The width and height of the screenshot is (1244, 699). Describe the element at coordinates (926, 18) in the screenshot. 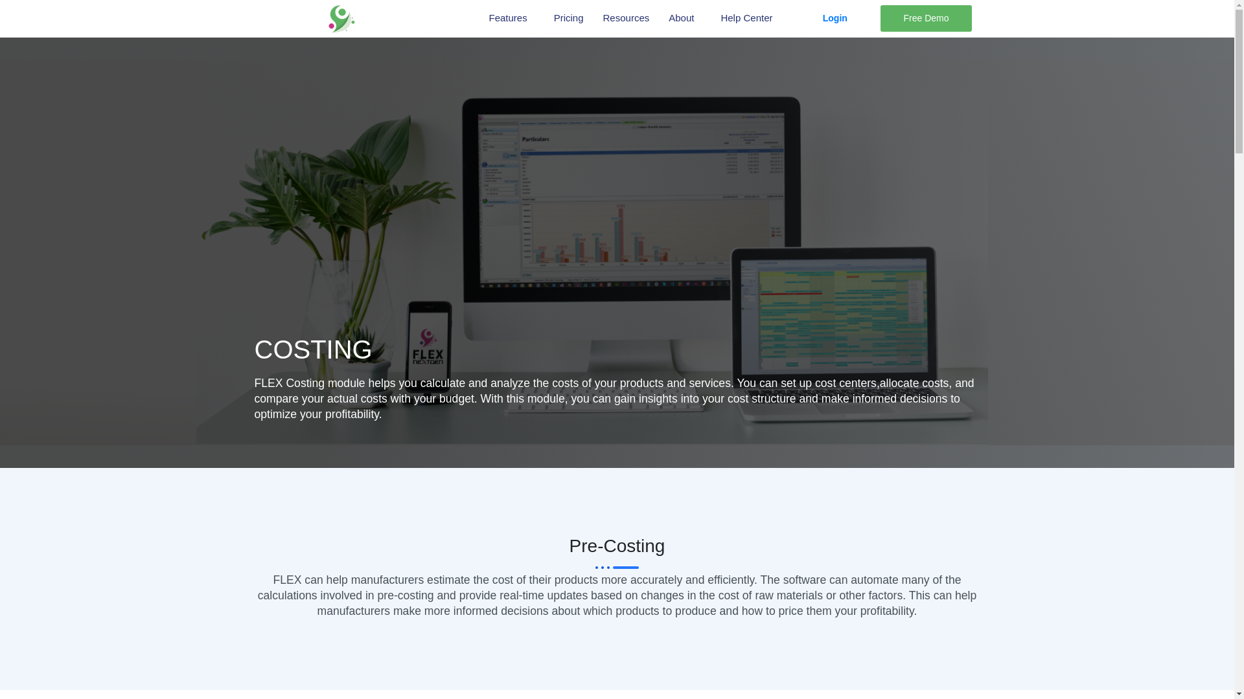

I see `Free Demo` at that location.